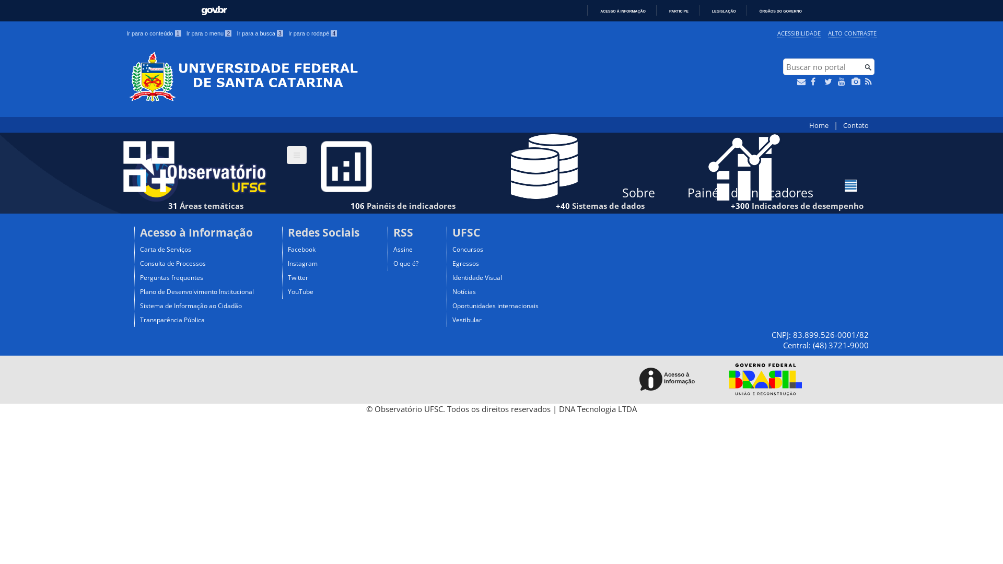 Image resolution: width=1003 pixels, height=564 pixels. What do you see at coordinates (197, 291) in the screenshot?
I see `Plano de Desenvolvimento Institucional` at bounding box center [197, 291].